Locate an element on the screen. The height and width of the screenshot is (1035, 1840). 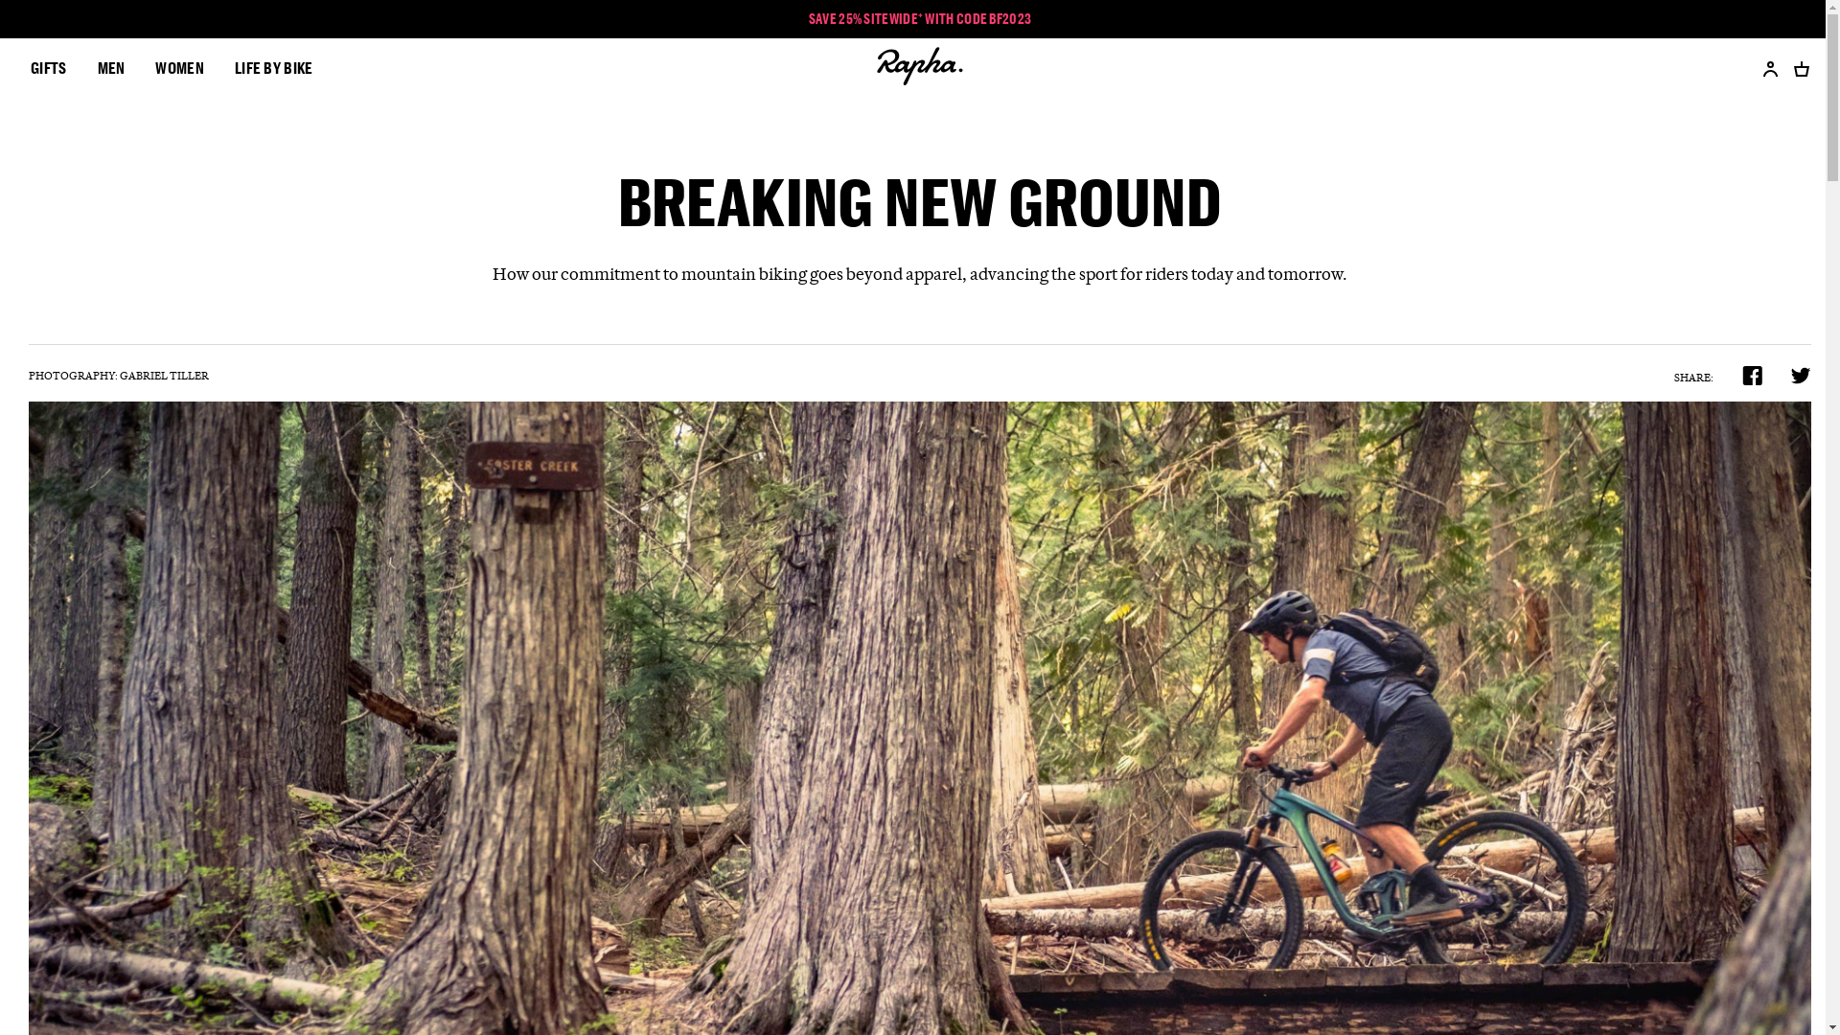
GIFTS is located at coordinates (49, 69).